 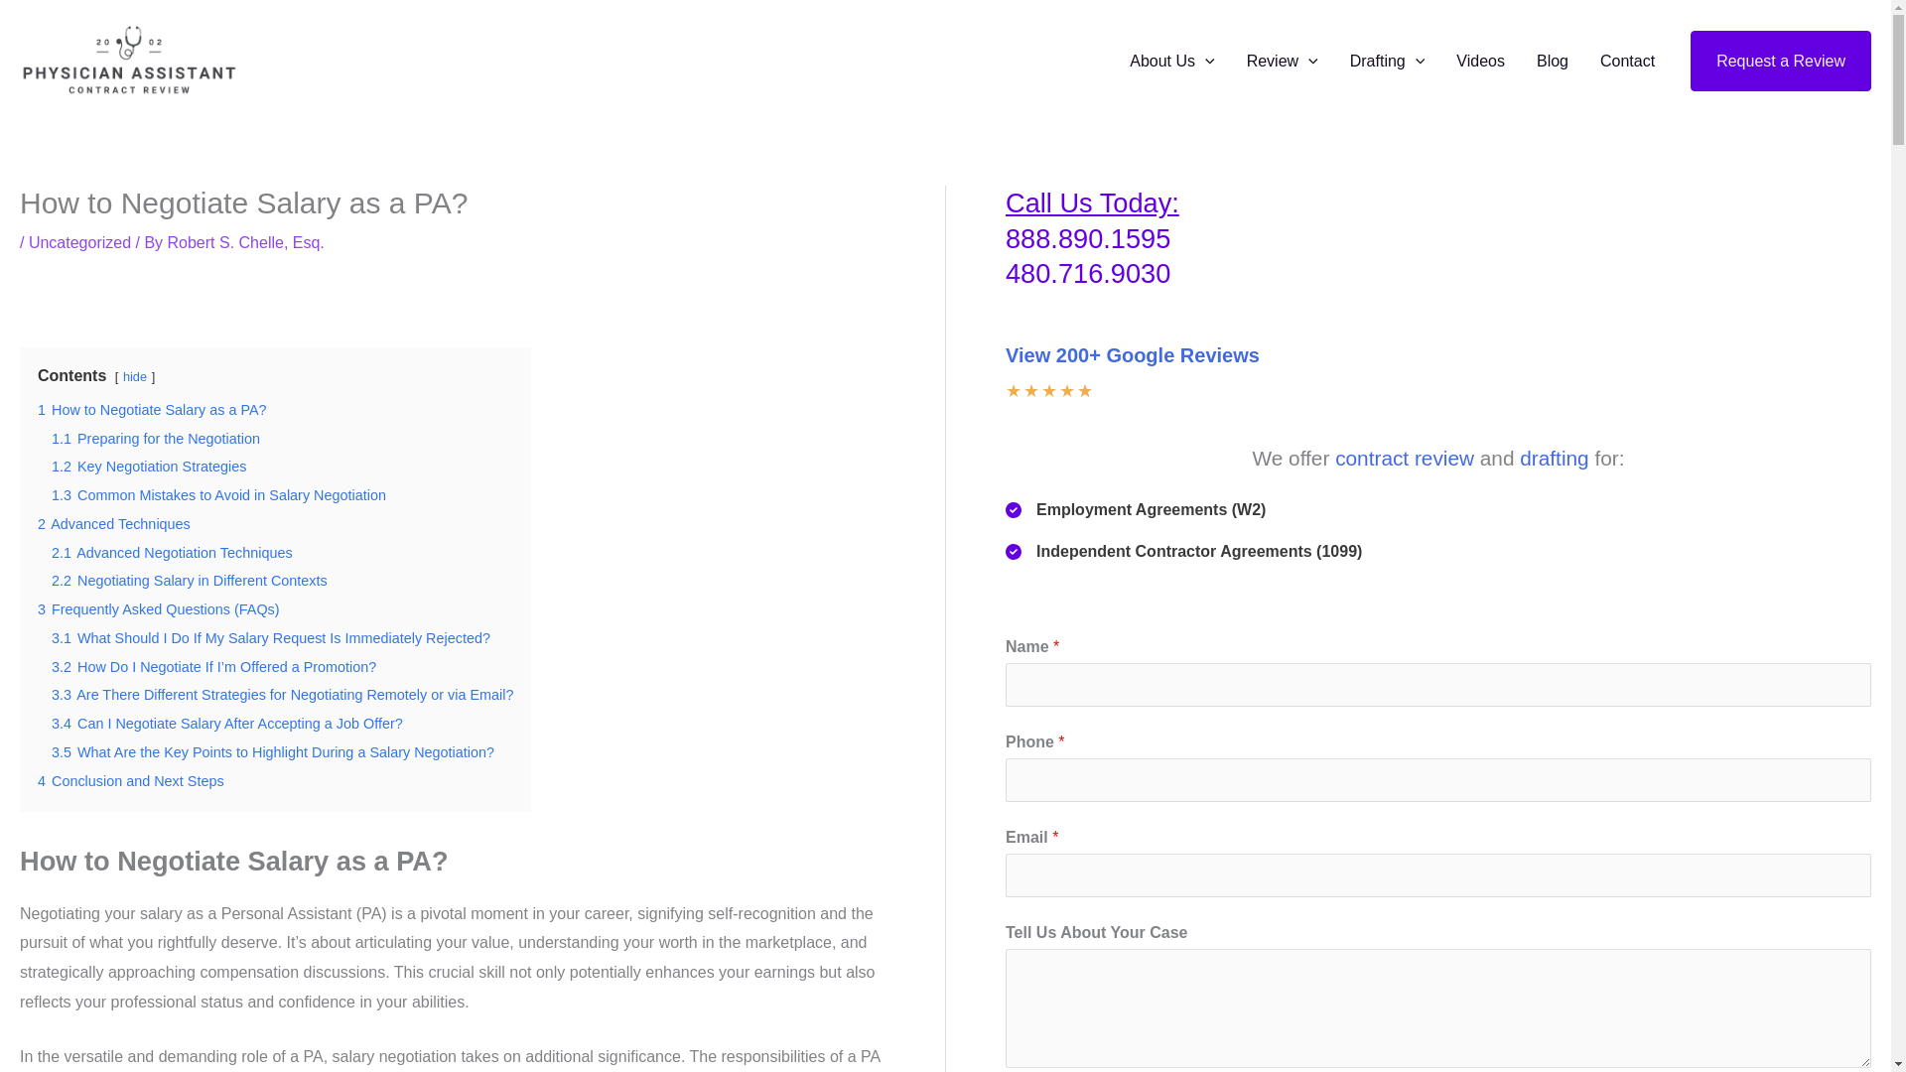 What do you see at coordinates (1171, 62) in the screenshot?
I see `About Us` at bounding box center [1171, 62].